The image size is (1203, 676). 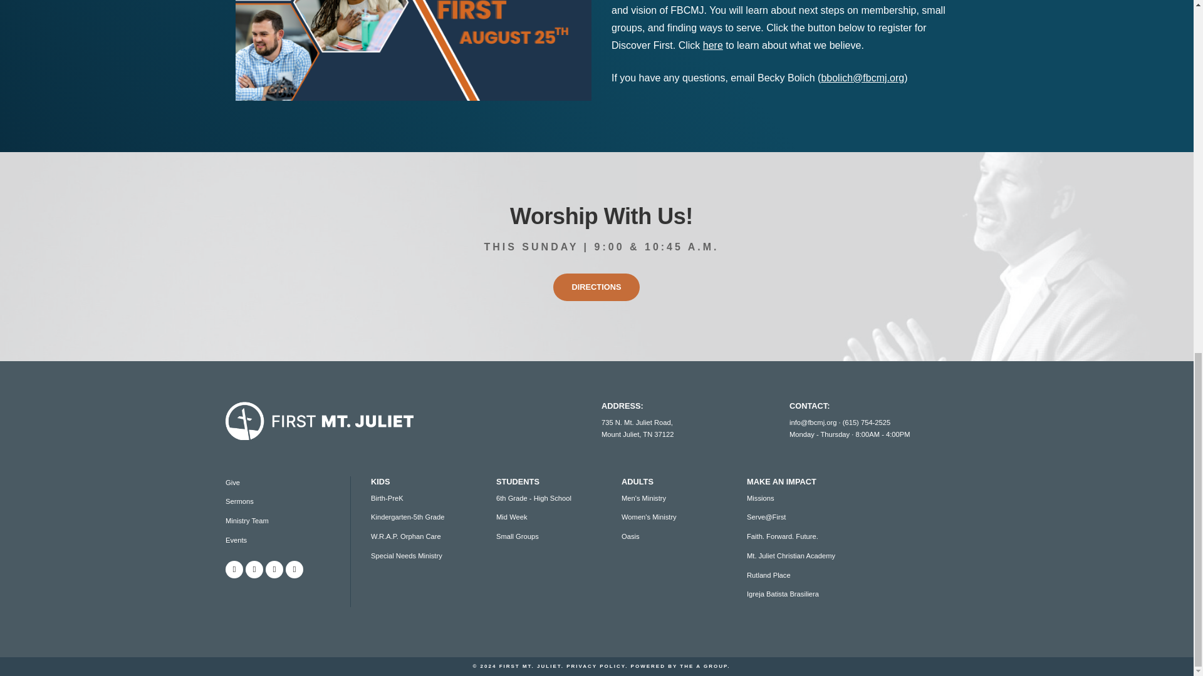 I want to click on Events, so click(x=236, y=540).